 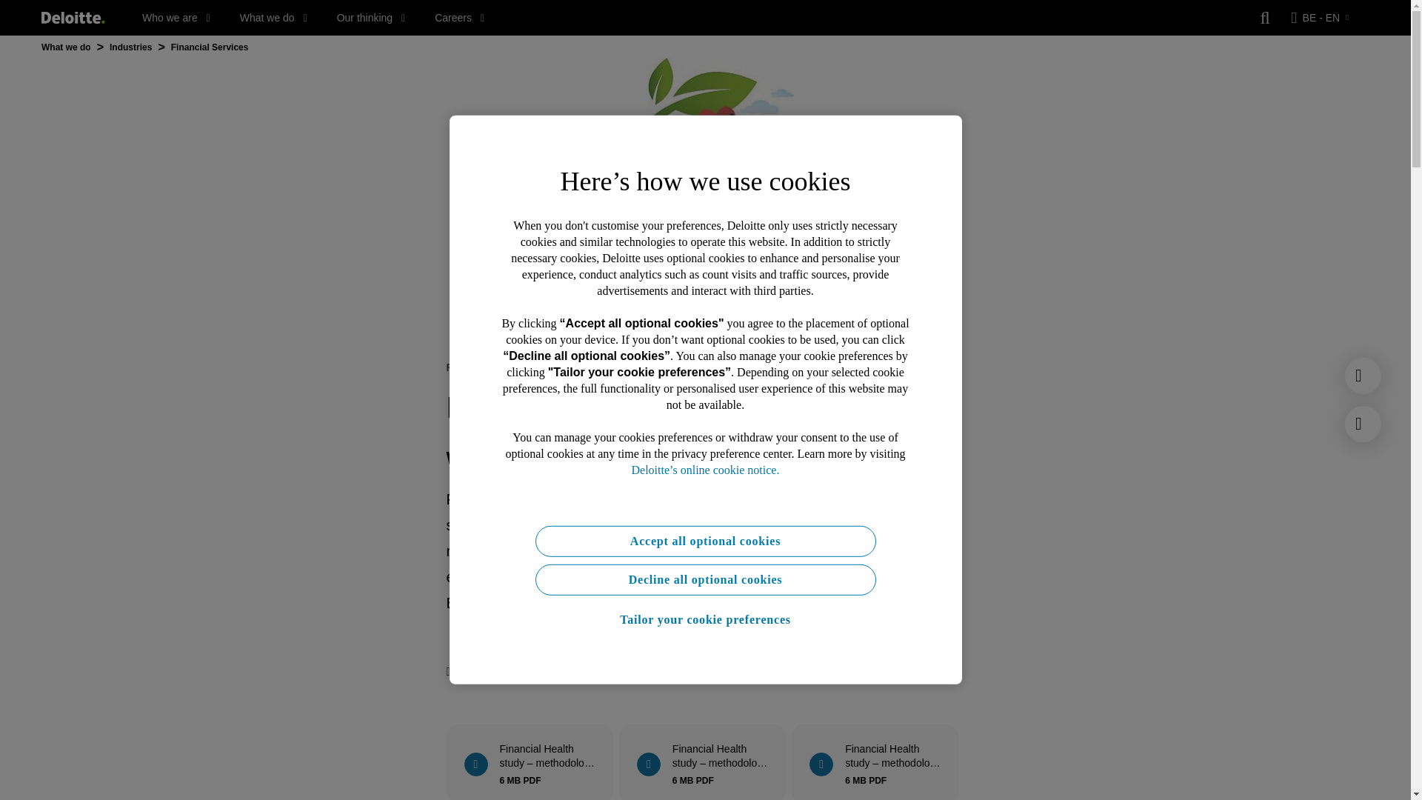 I want to click on share via..., so click(x=545, y=672).